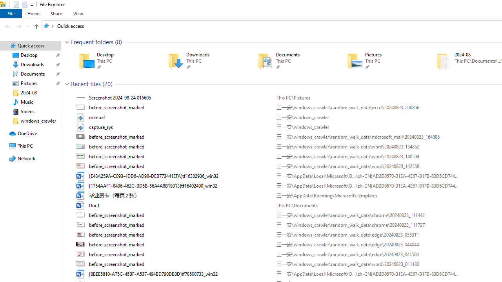 This screenshot has width=502, height=282. Describe the element at coordinates (19, 26) in the screenshot. I see `Forward (Alt + Right Arrow)` at that location.